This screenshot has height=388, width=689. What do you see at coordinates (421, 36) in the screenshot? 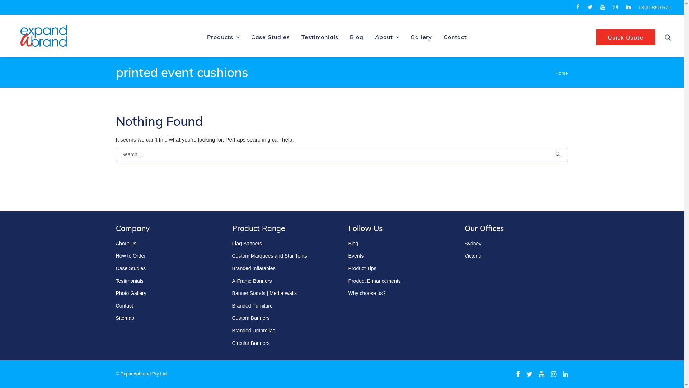
I see `Gallery` at bounding box center [421, 36].